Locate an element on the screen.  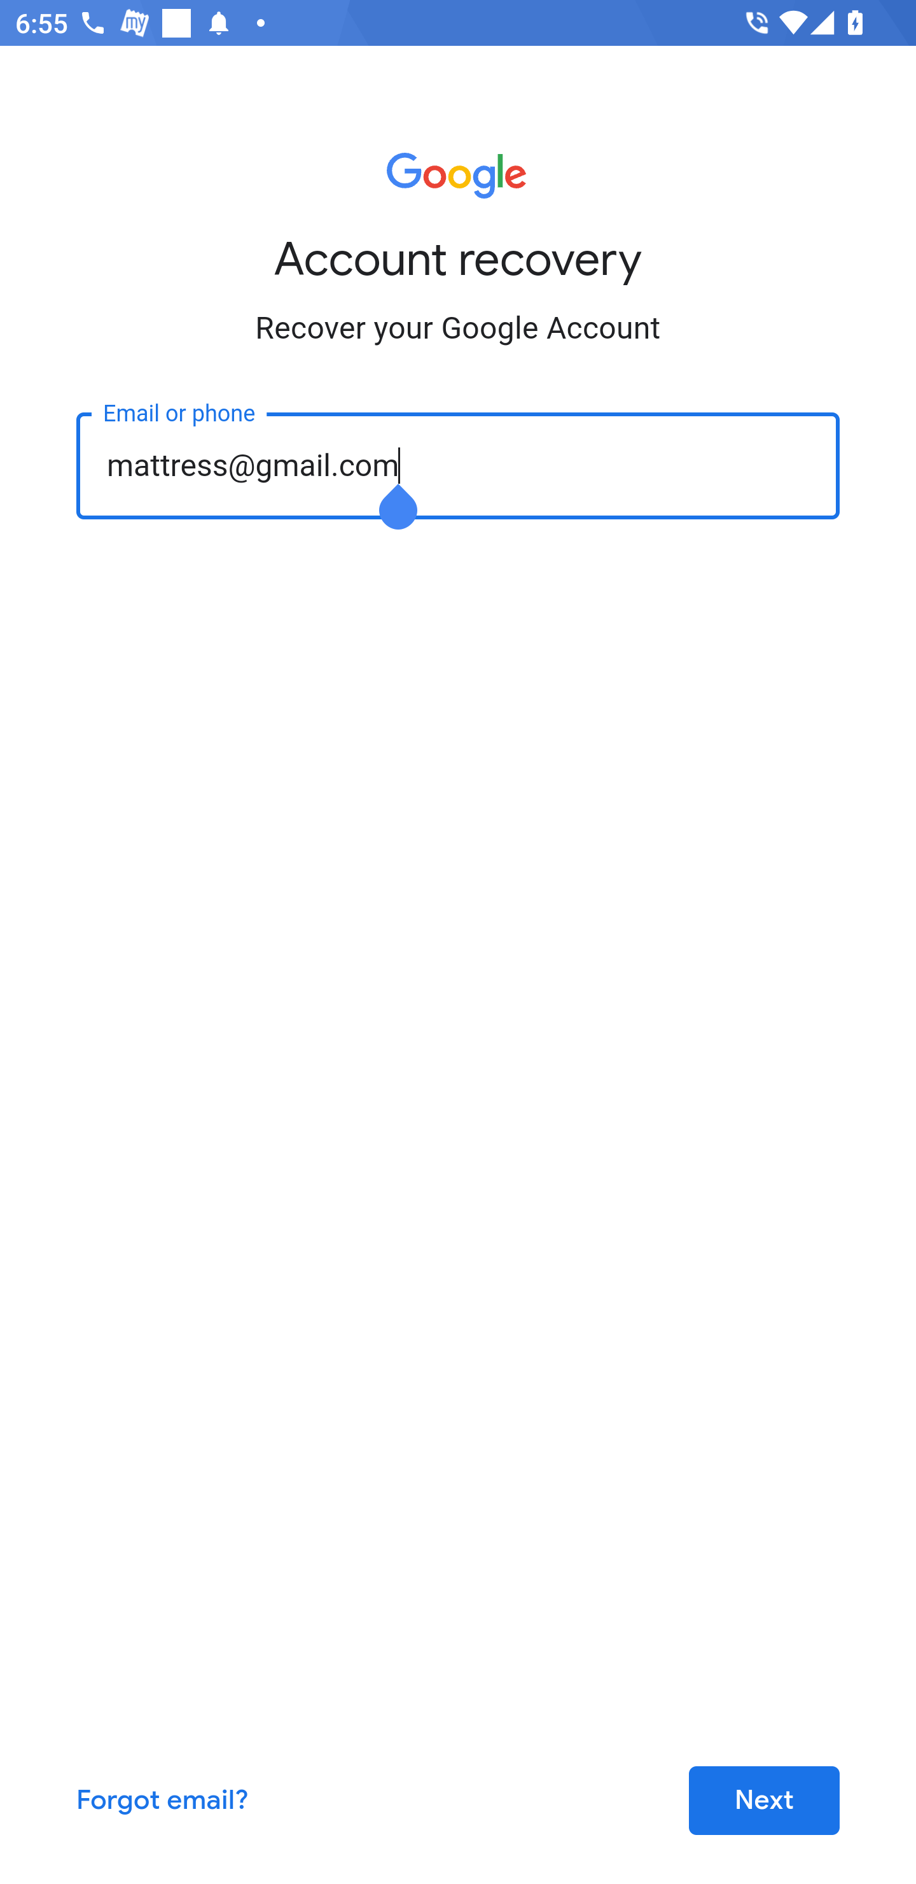
mattress@gmail.com is located at coordinates (458, 465).